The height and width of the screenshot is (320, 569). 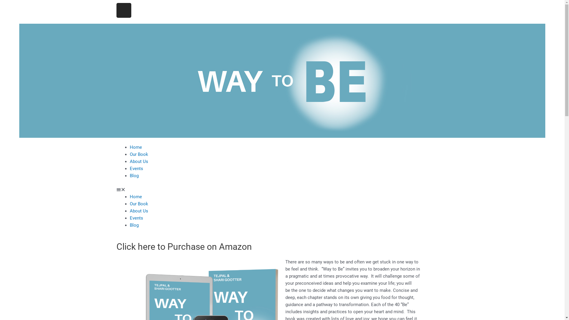 I want to click on Our Book, so click(x=139, y=204).